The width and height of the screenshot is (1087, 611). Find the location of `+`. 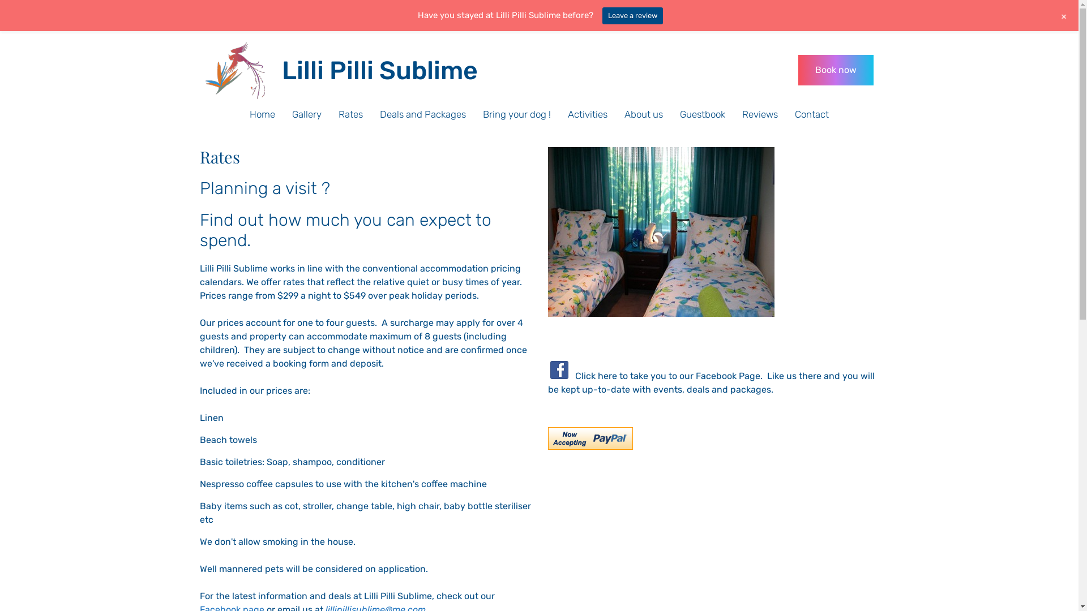

+ is located at coordinates (1064, 16).